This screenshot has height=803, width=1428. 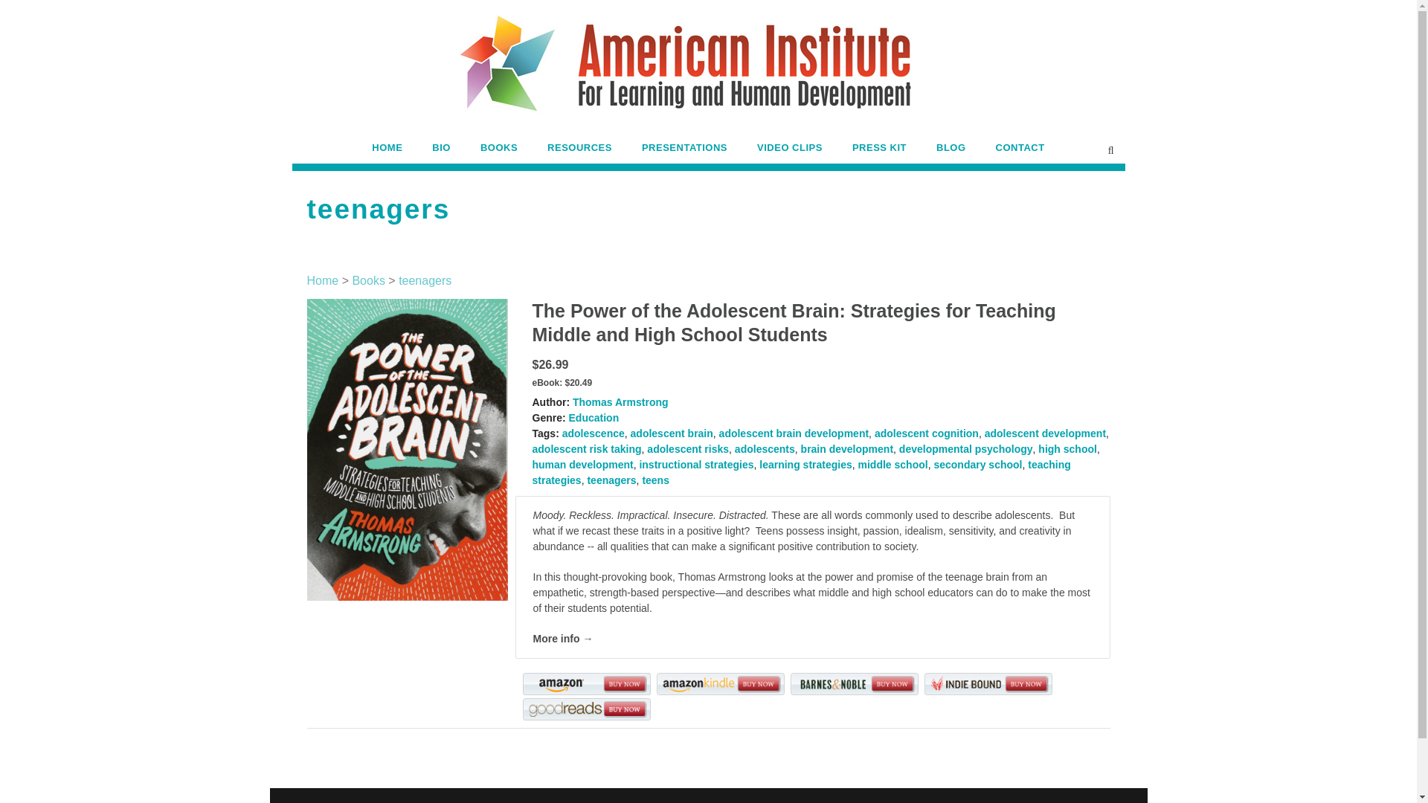 What do you see at coordinates (498, 152) in the screenshot?
I see `BOOKS` at bounding box center [498, 152].